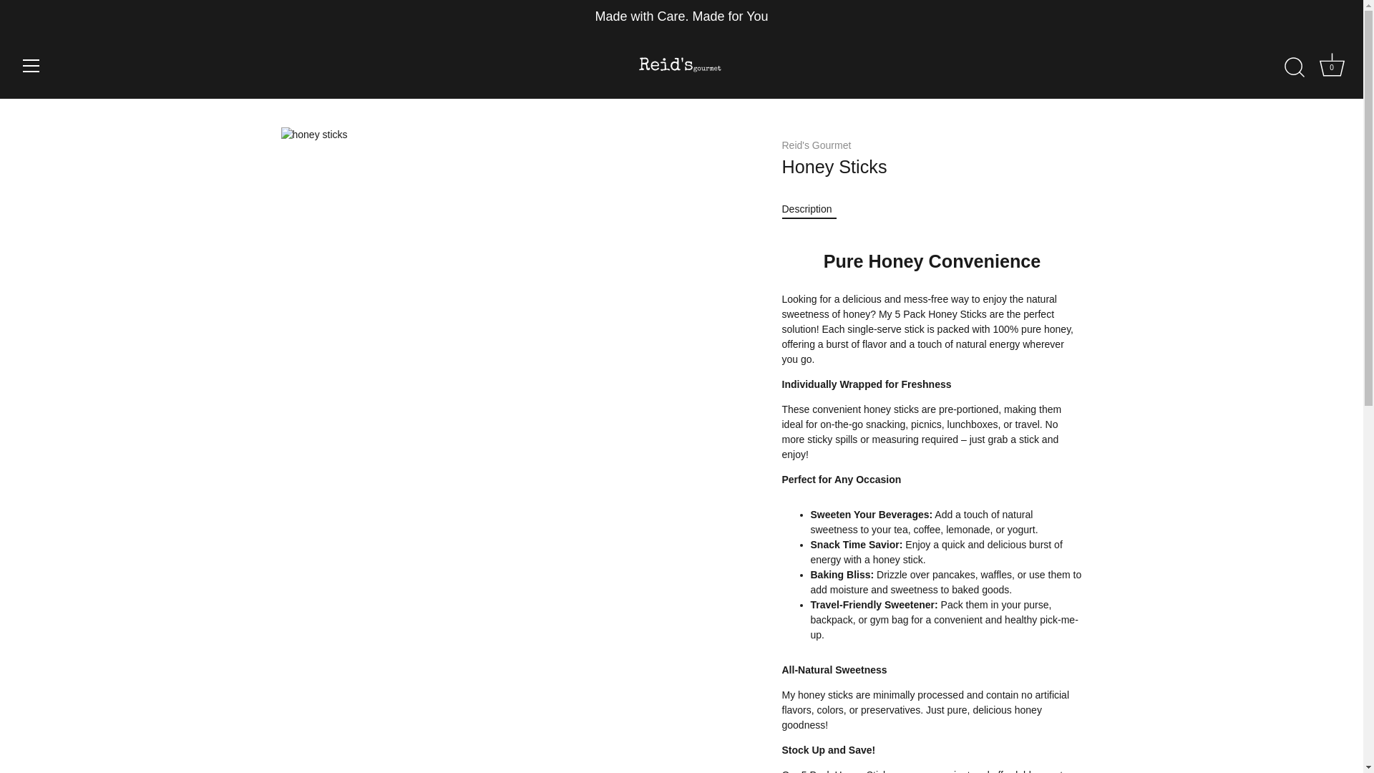 The height and width of the screenshot is (773, 1374). I want to click on Cart, so click(1332, 64).